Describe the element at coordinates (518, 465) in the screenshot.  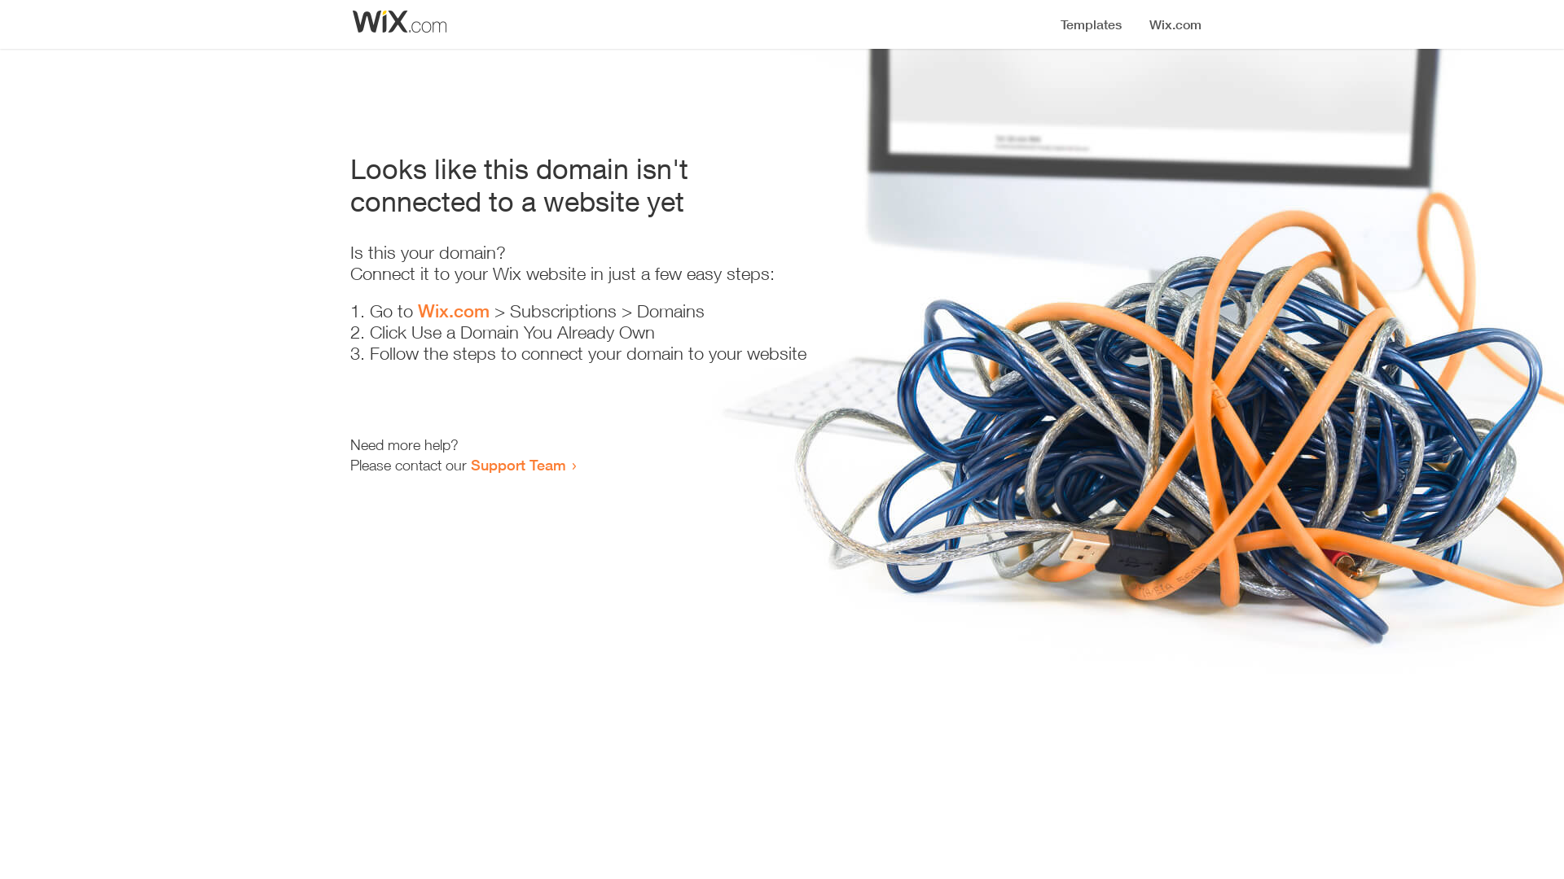
I see `Support Team` at that location.